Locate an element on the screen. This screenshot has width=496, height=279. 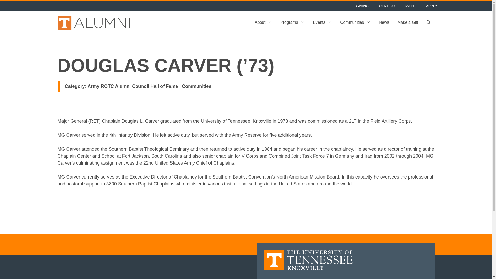
Programs is located at coordinates (292, 23).